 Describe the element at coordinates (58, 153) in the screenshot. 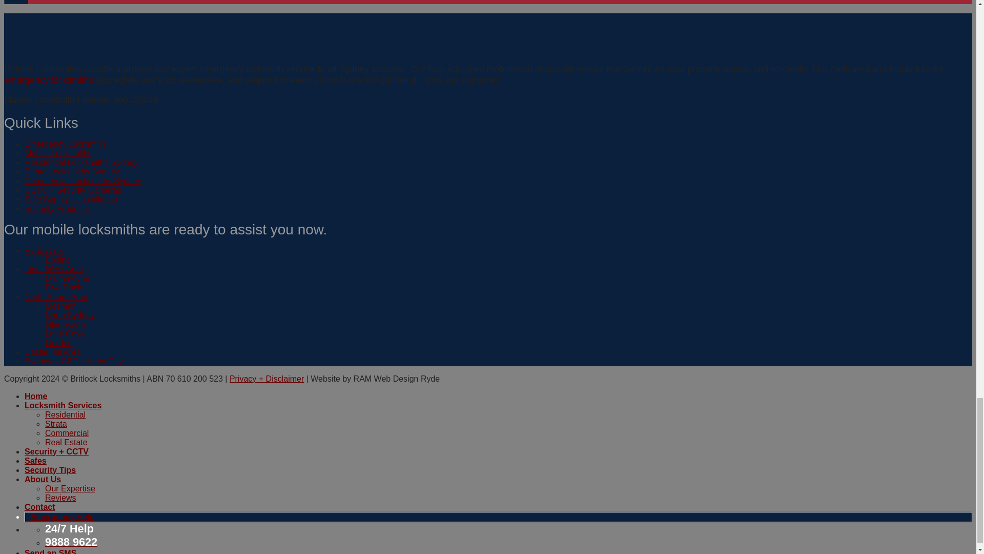

I see `Mobile Locksmiths` at that location.